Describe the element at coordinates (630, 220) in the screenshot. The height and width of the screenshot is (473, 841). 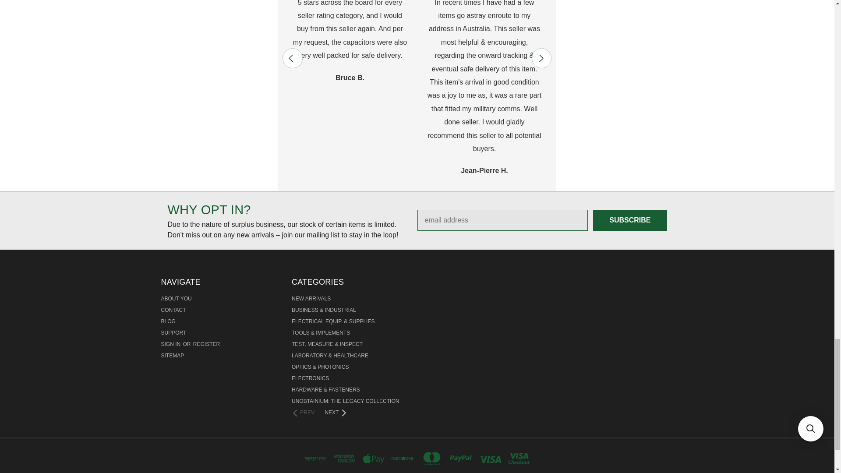
I see `Subscribe` at that location.